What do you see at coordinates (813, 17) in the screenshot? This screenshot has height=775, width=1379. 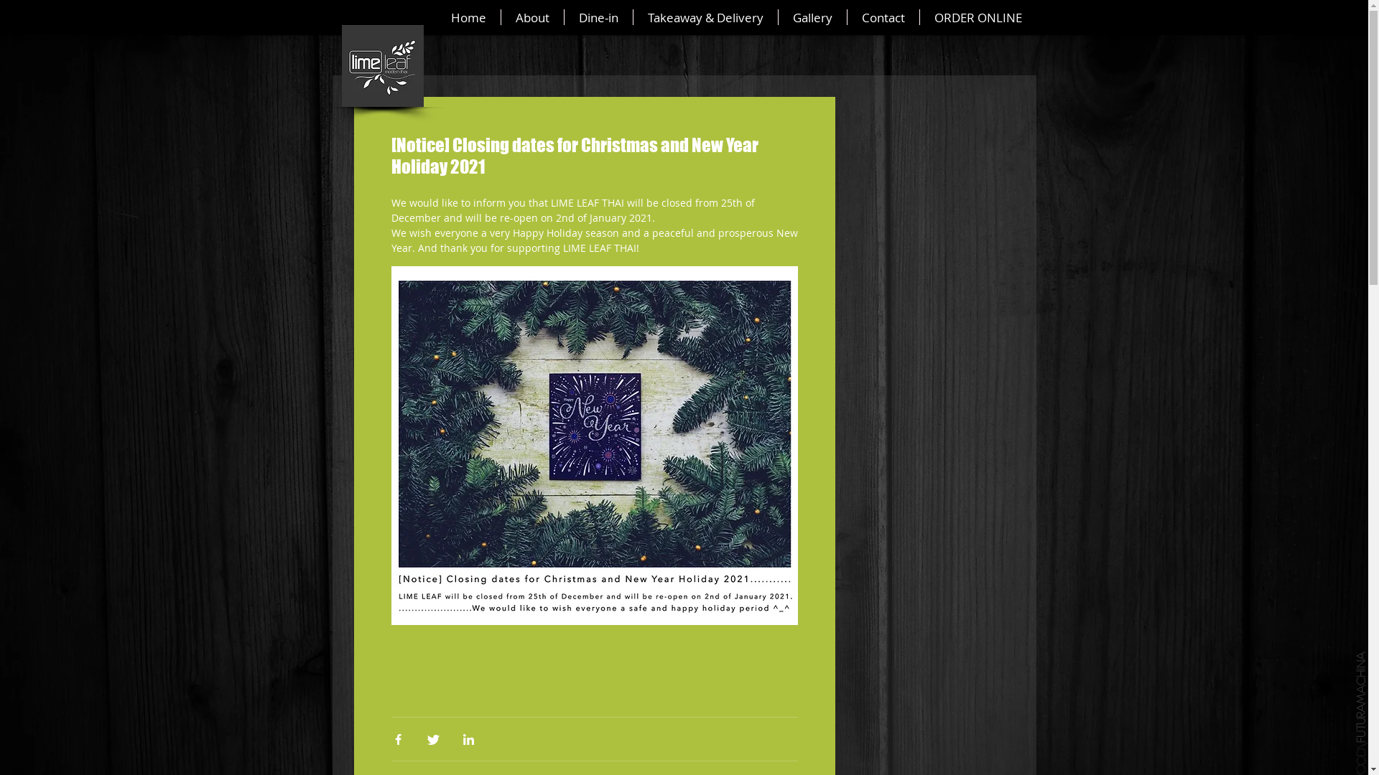 I see `Gallery` at bounding box center [813, 17].